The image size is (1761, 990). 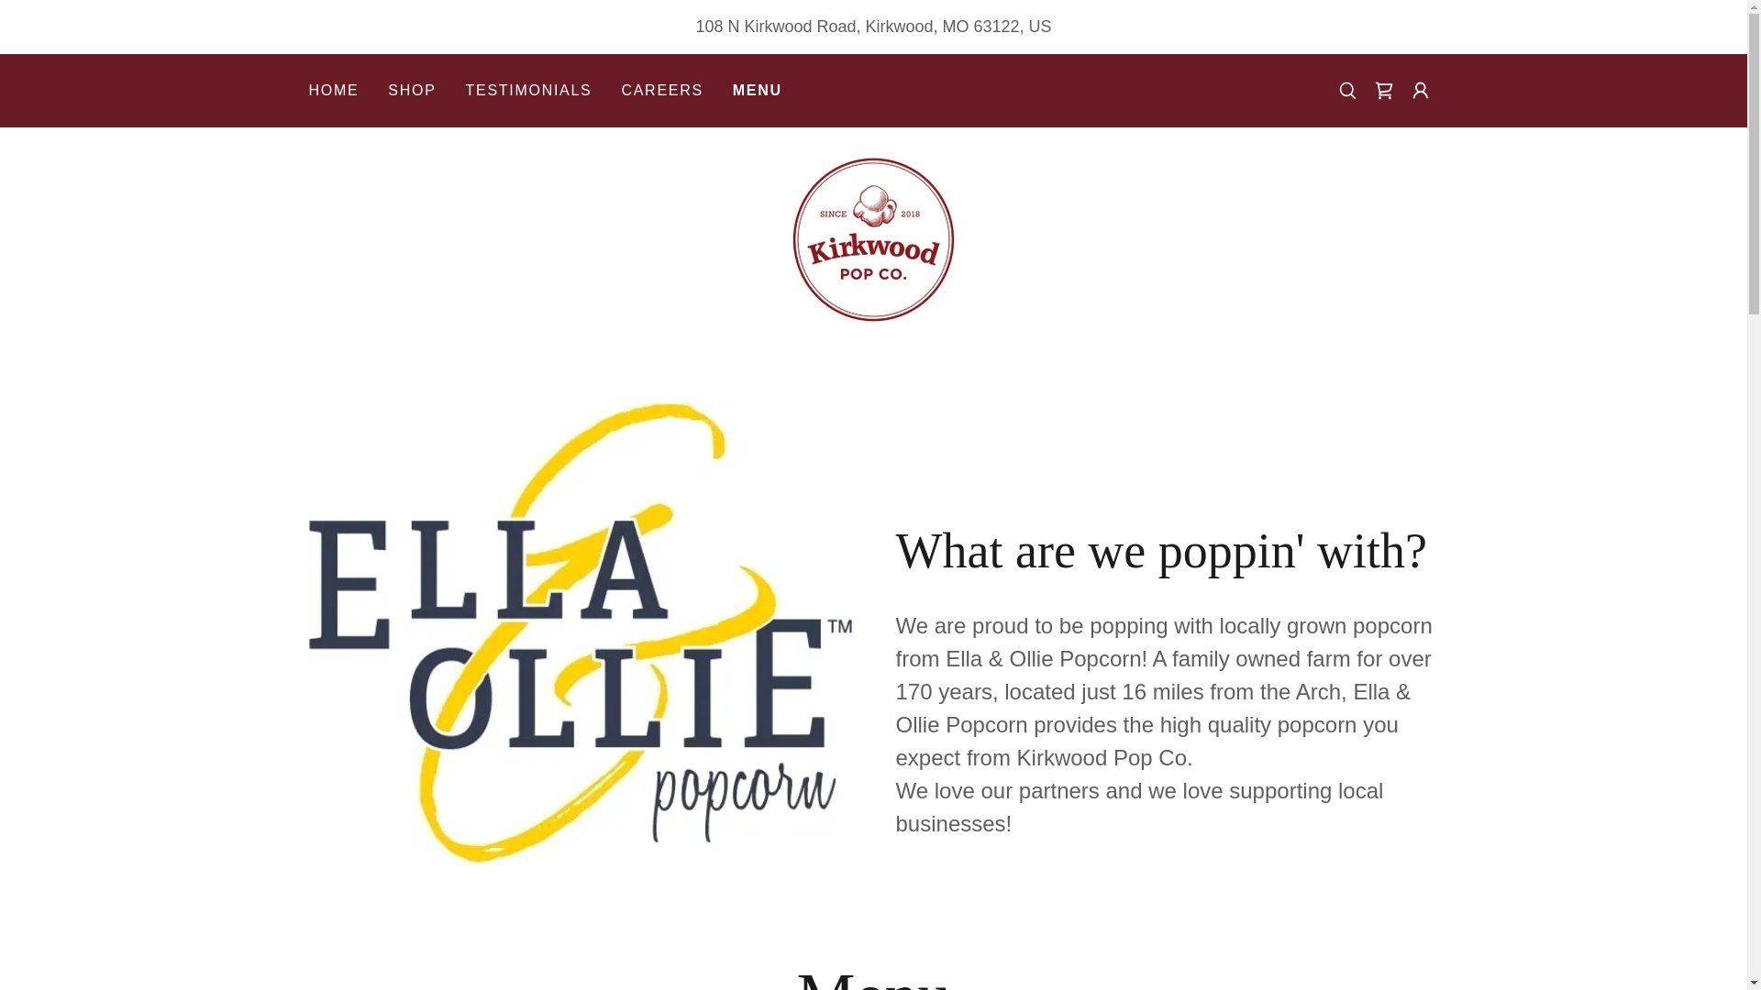 I want to click on TESTIMONIALS, so click(x=528, y=90).